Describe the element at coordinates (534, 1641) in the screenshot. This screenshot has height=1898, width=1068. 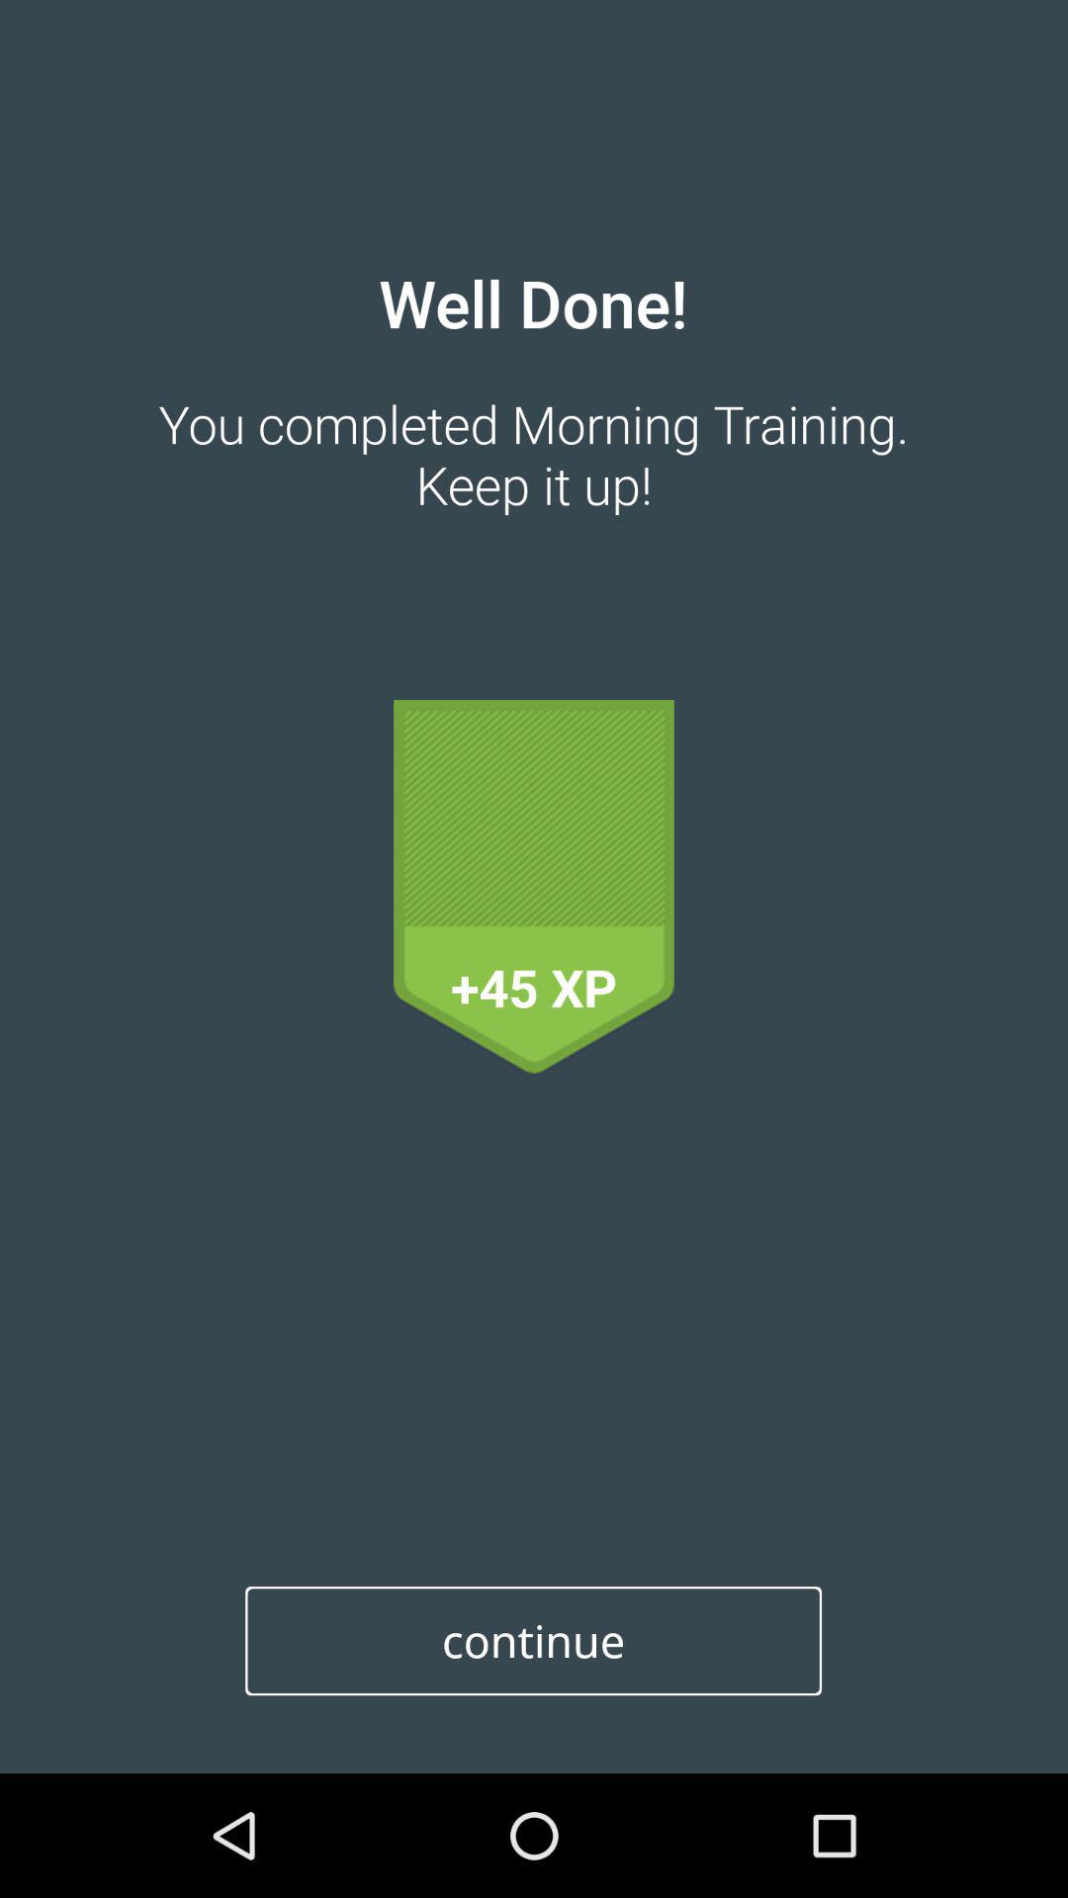
I see `tap continue at the bottom` at that location.